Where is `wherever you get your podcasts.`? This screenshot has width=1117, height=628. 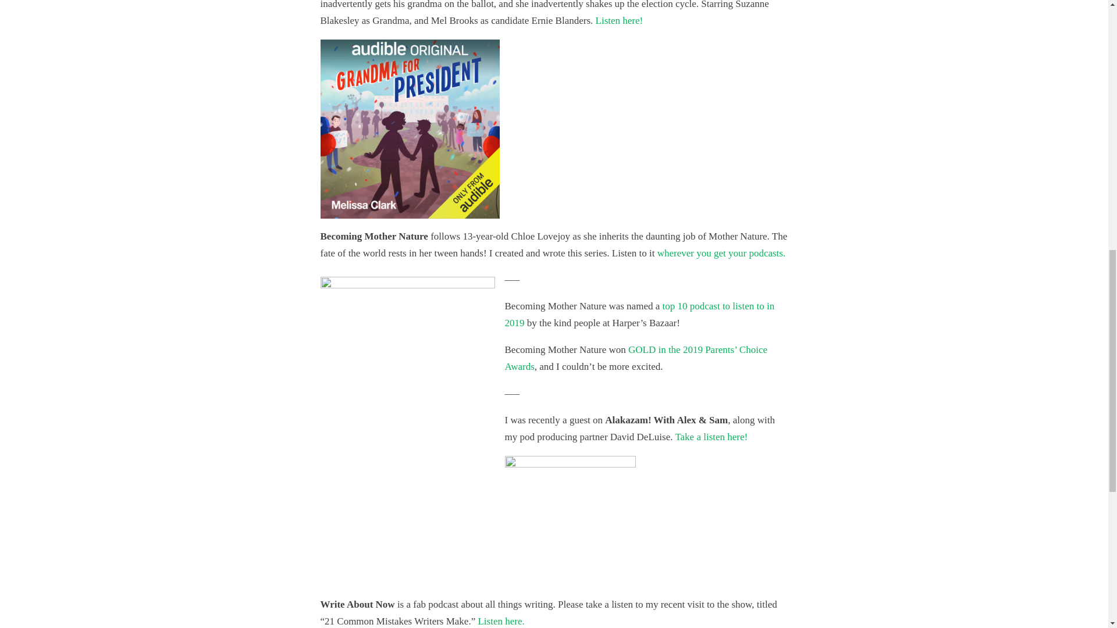 wherever you get your podcasts. is located at coordinates (721, 252).